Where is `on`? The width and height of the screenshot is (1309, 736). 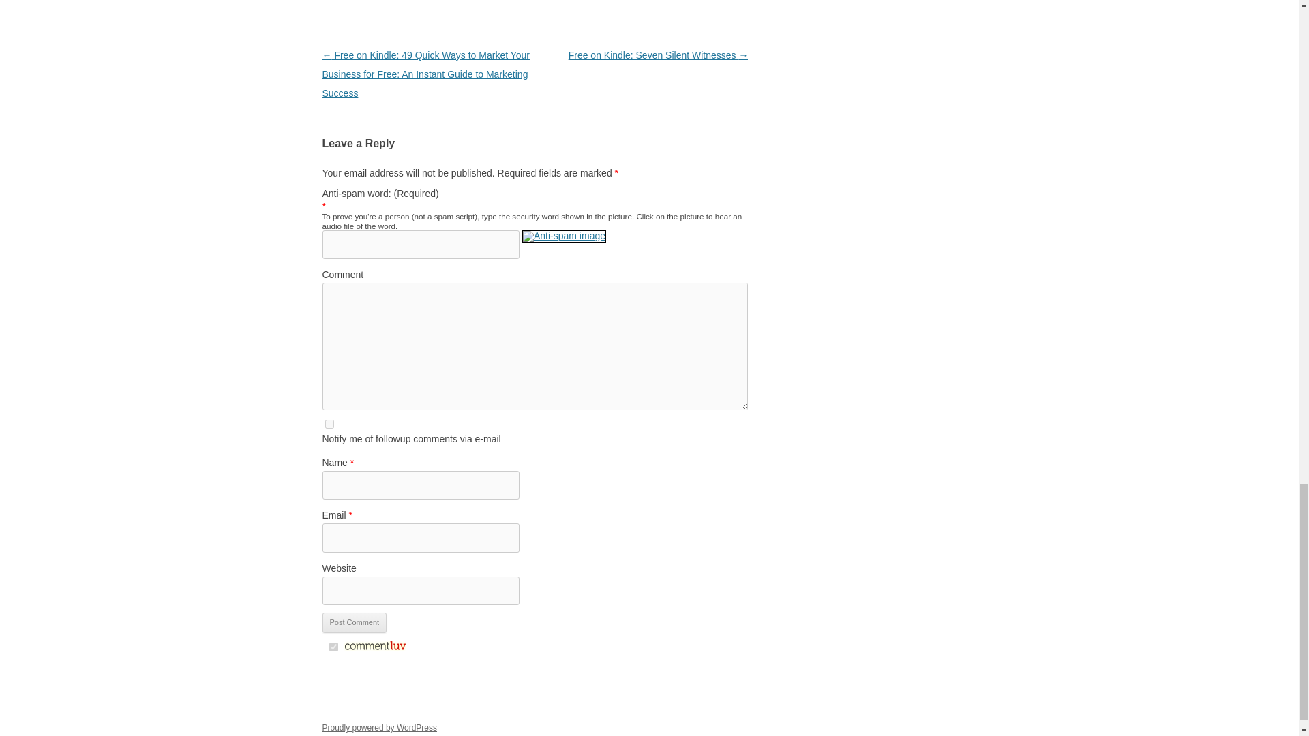
on is located at coordinates (333, 646).